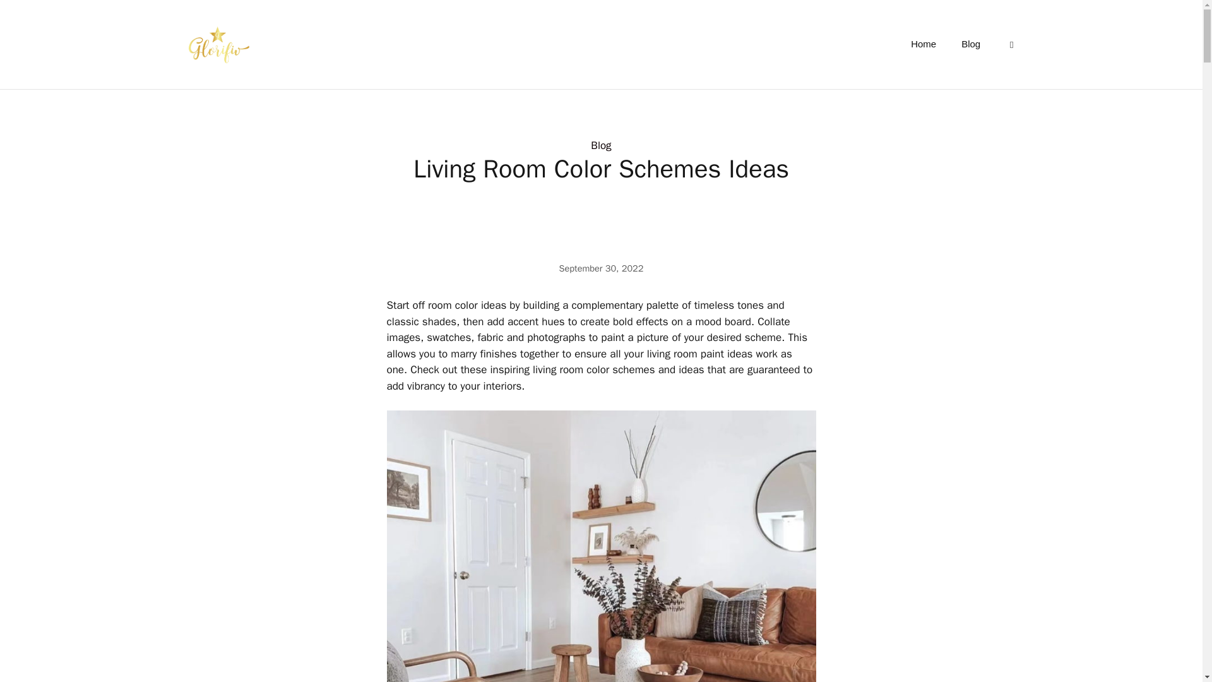 This screenshot has height=682, width=1212. Describe the element at coordinates (601, 268) in the screenshot. I see `September 30, 2022` at that location.